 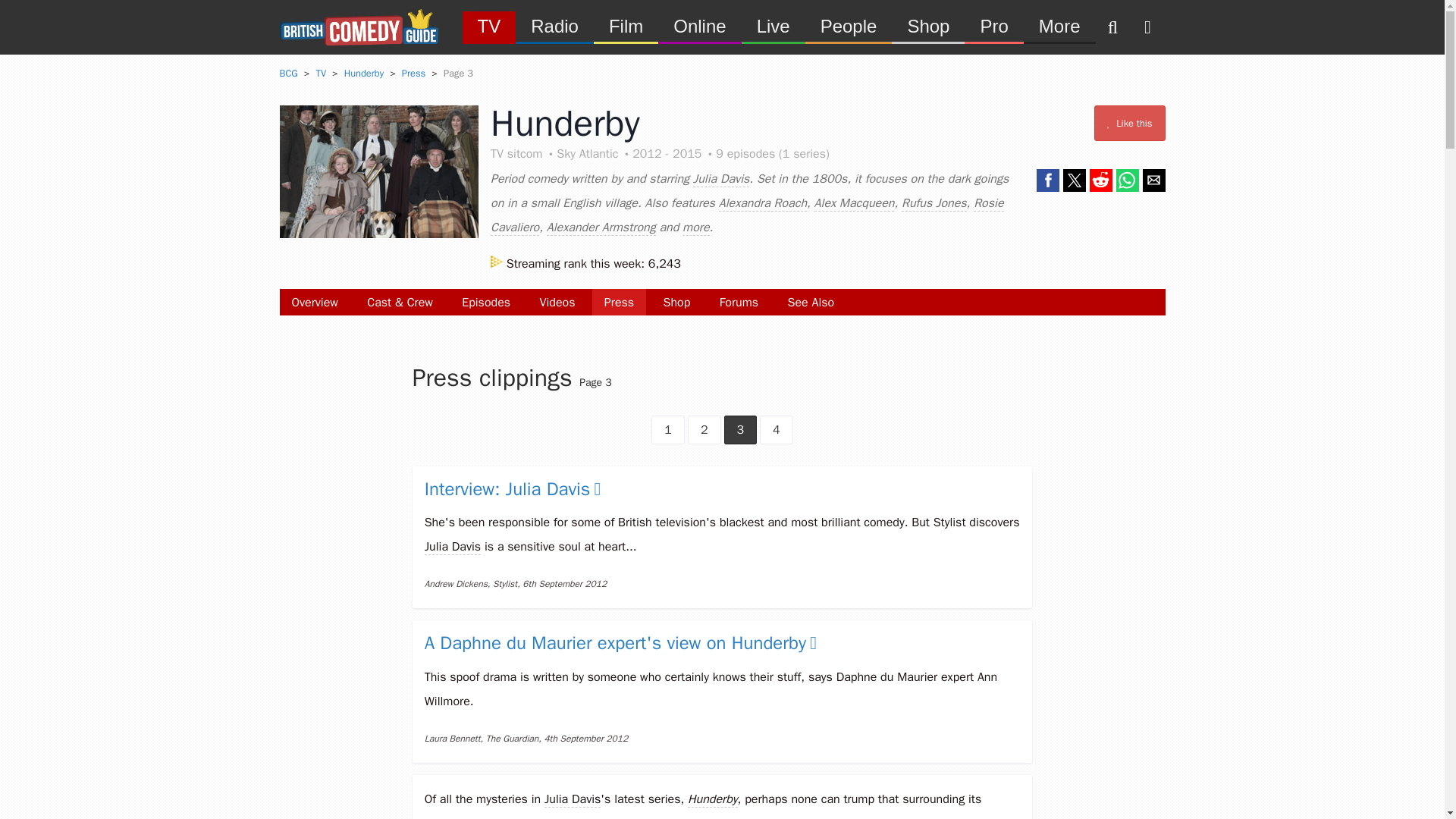 I want to click on BCG, so click(x=288, y=73).